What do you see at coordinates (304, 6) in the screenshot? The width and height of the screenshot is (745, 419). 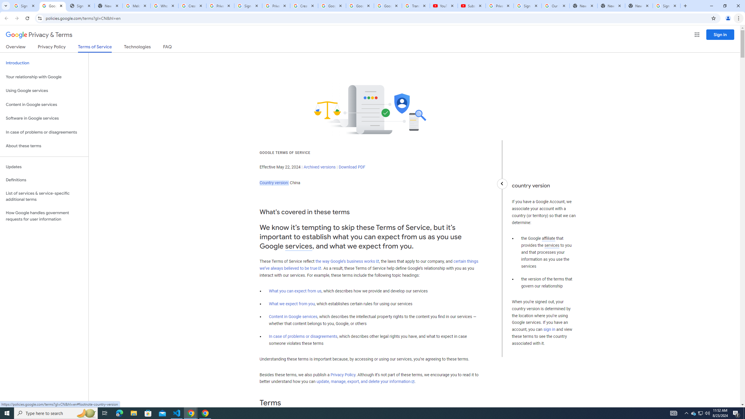 I see `Create your Google Account` at bounding box center [304, 6].